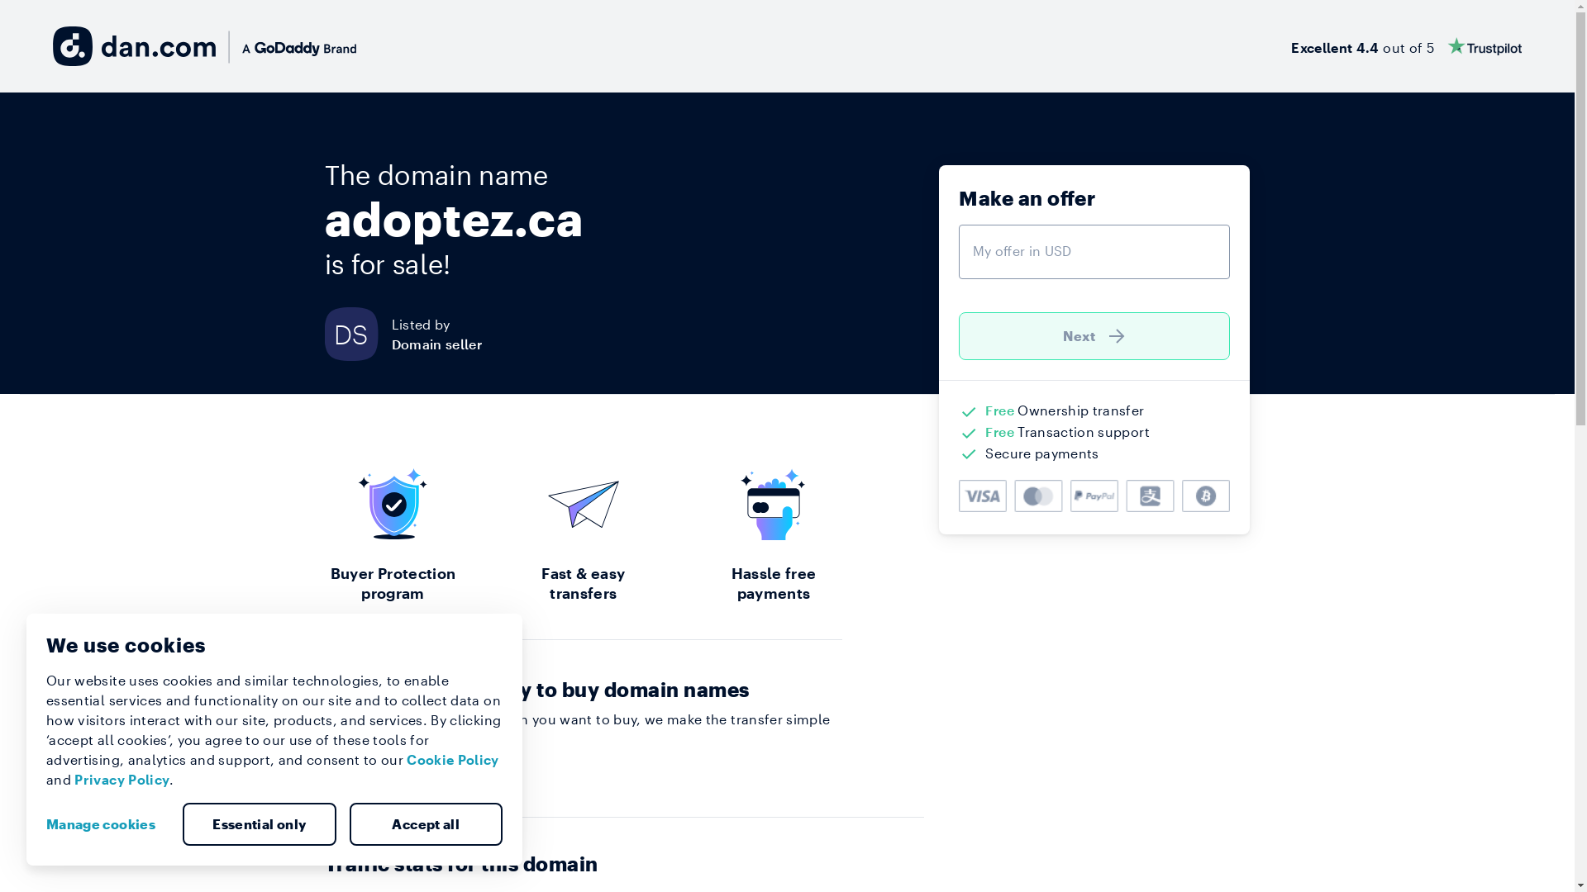  What do you see at coordinates (357, 334) in the screenshot?
I see `DS` at bounding box center [357, 334].